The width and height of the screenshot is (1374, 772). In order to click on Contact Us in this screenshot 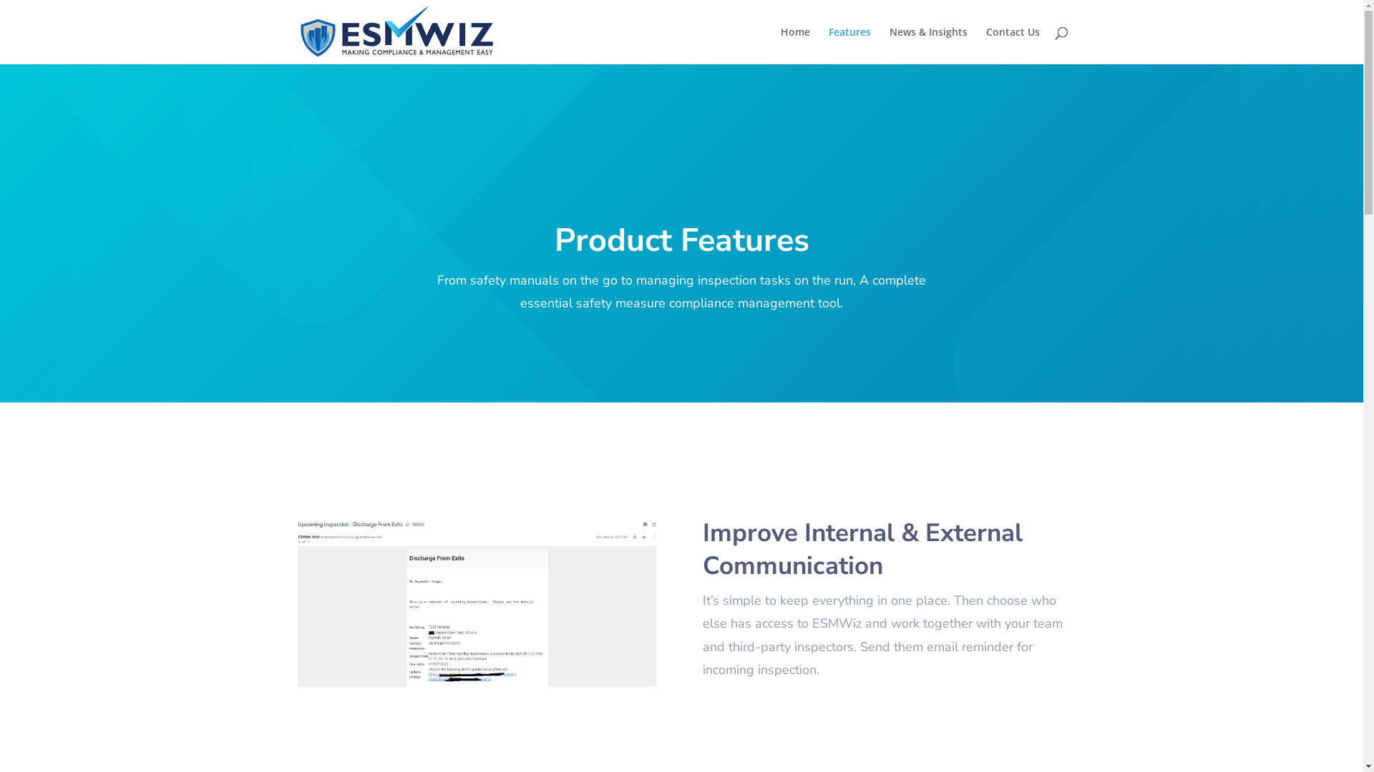, I will do `click(1013, 46)`.